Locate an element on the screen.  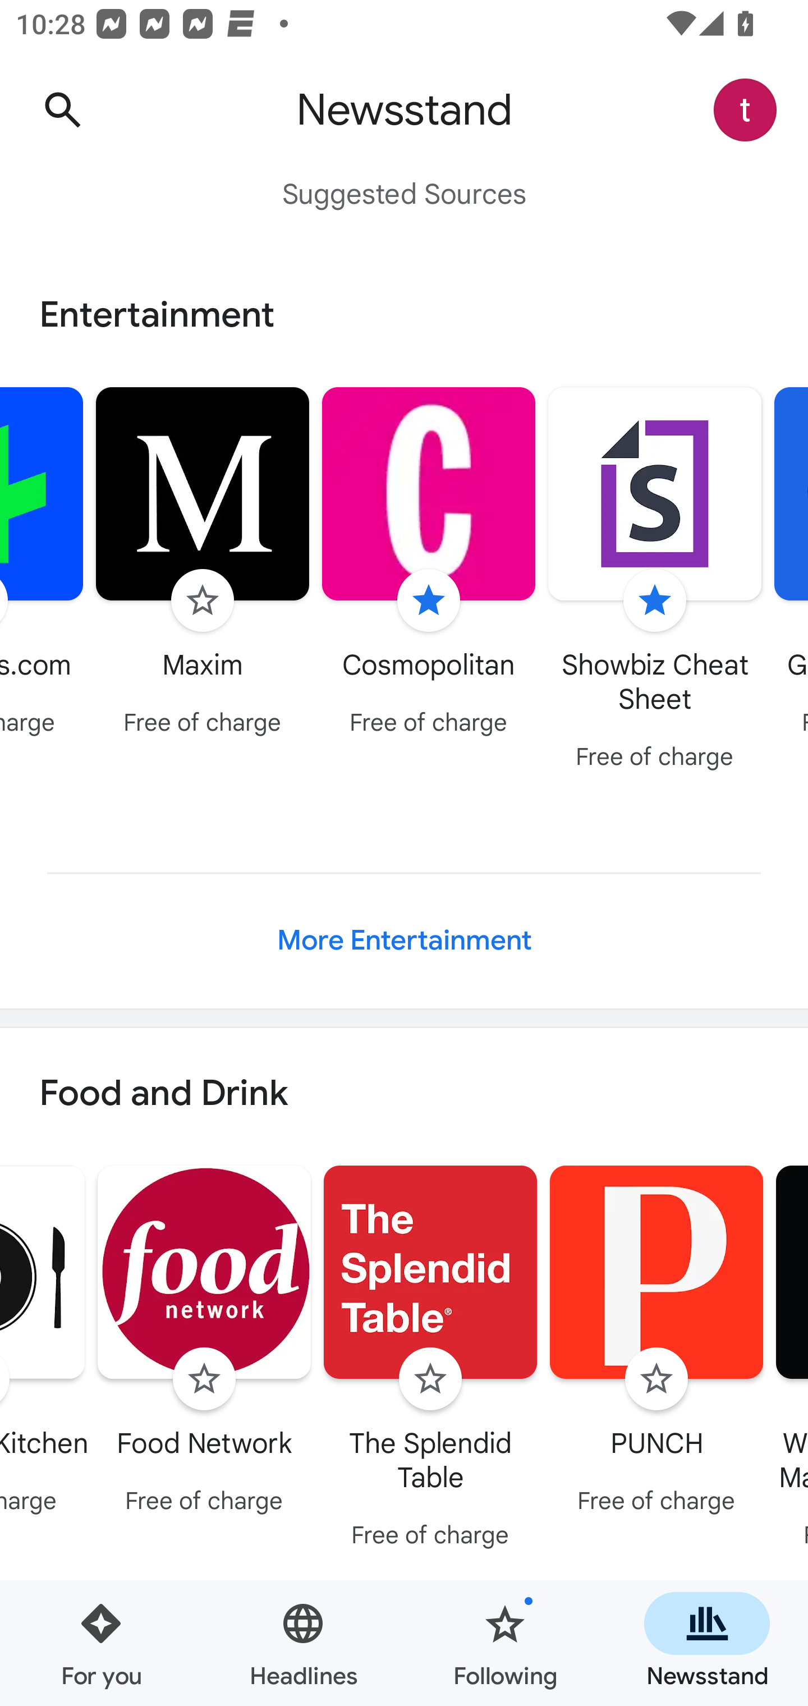
Newsstand is located at coordinates (707, 1643).